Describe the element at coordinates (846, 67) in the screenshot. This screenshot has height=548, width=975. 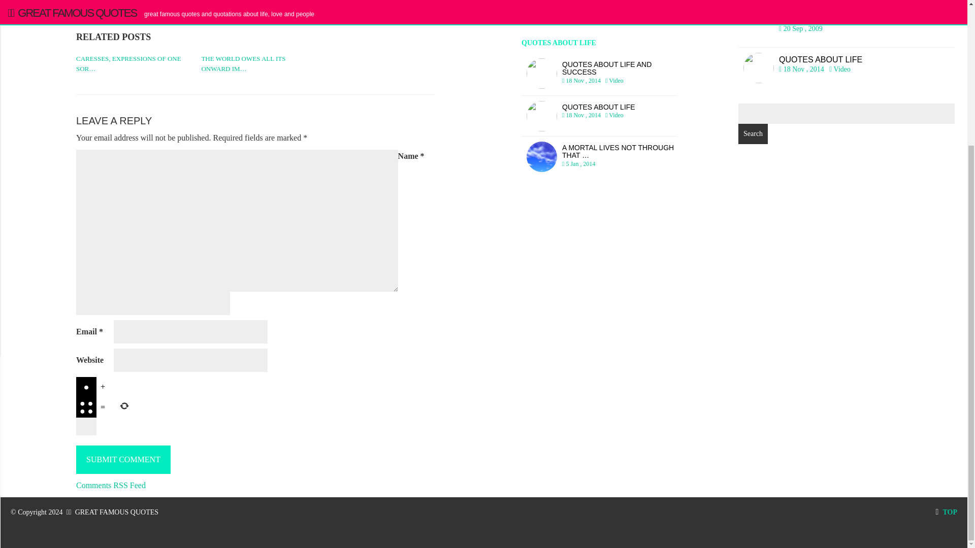
I see `Hawthorne Nathaniel` at that location.